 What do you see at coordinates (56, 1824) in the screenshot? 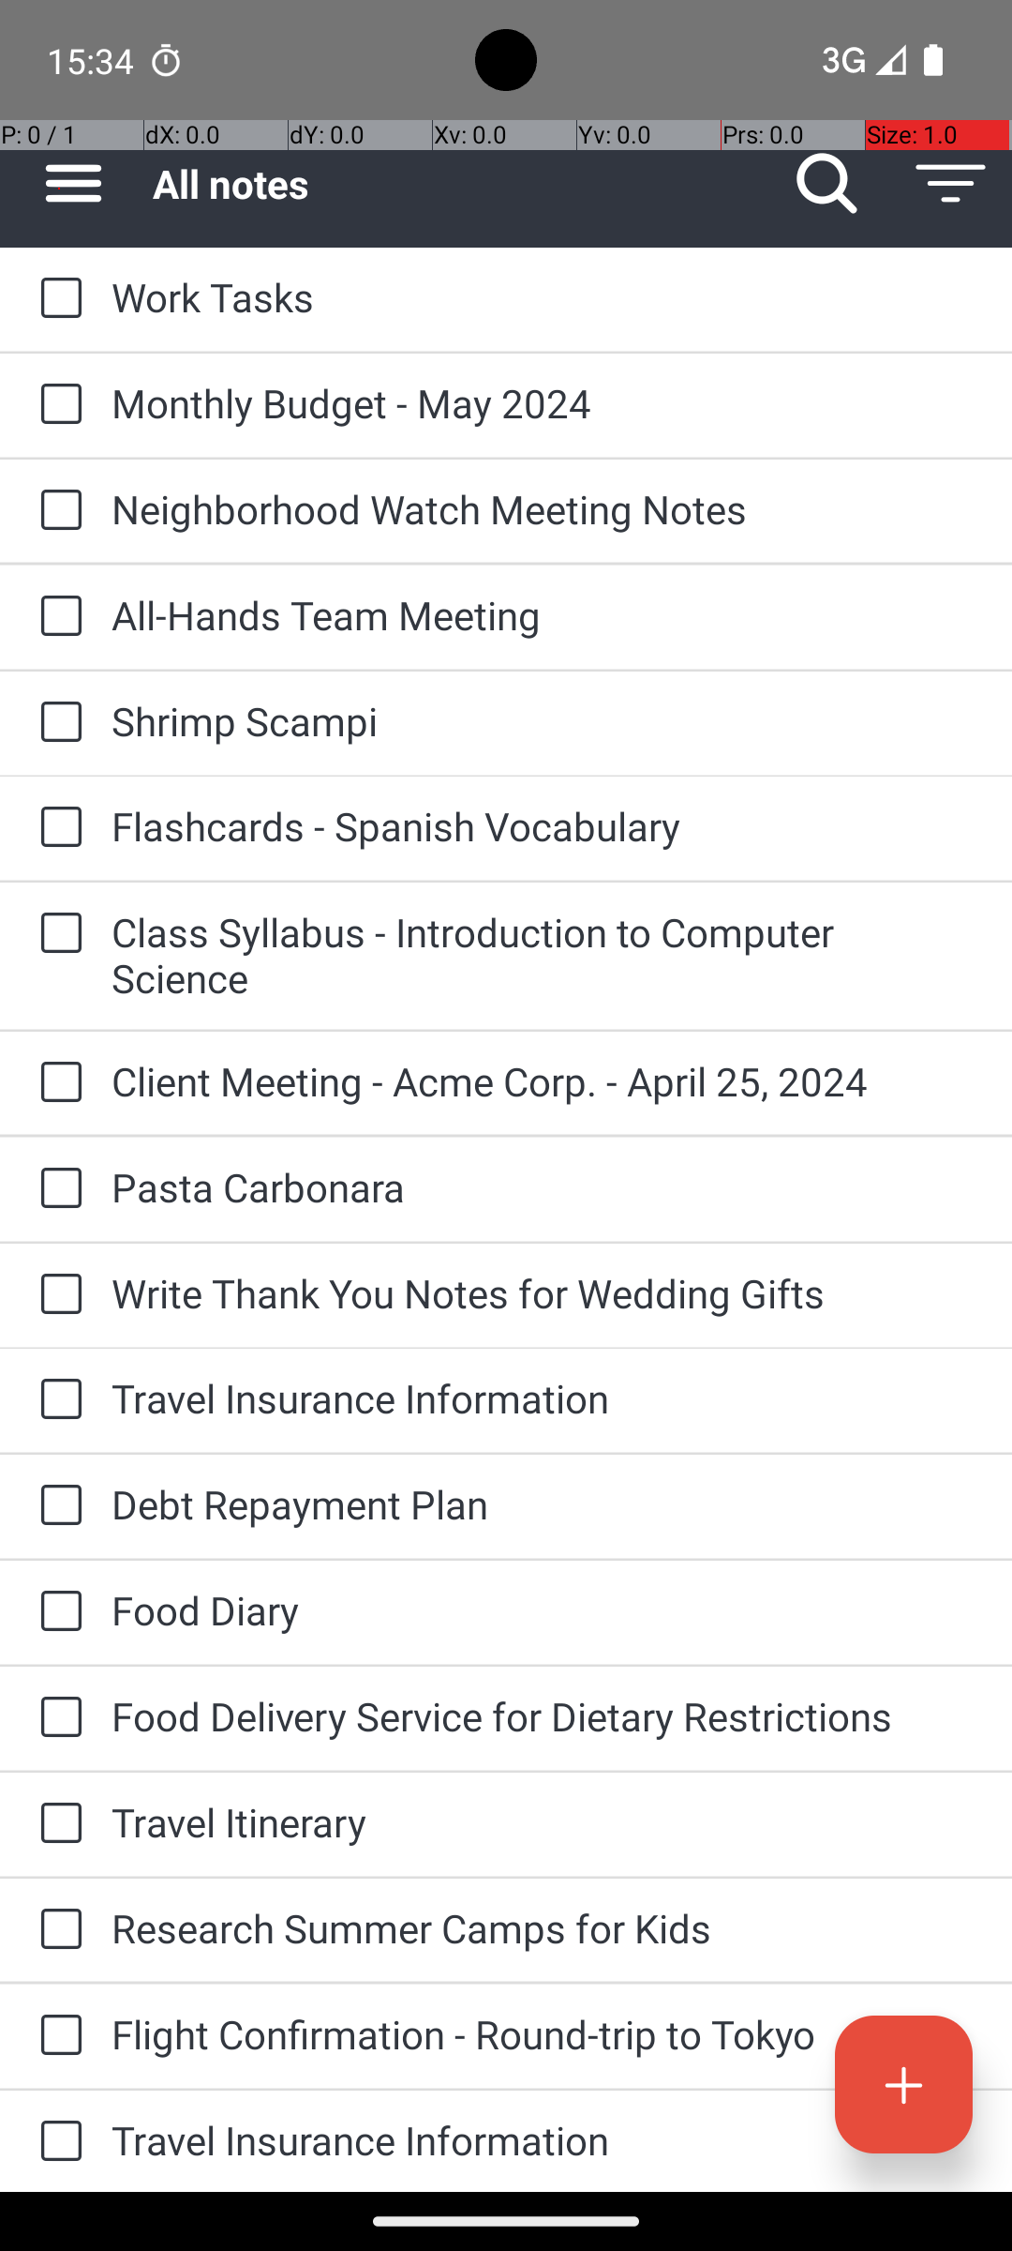
I see `to-do: Travel Itinerary` at bounding box center [56, 1824].